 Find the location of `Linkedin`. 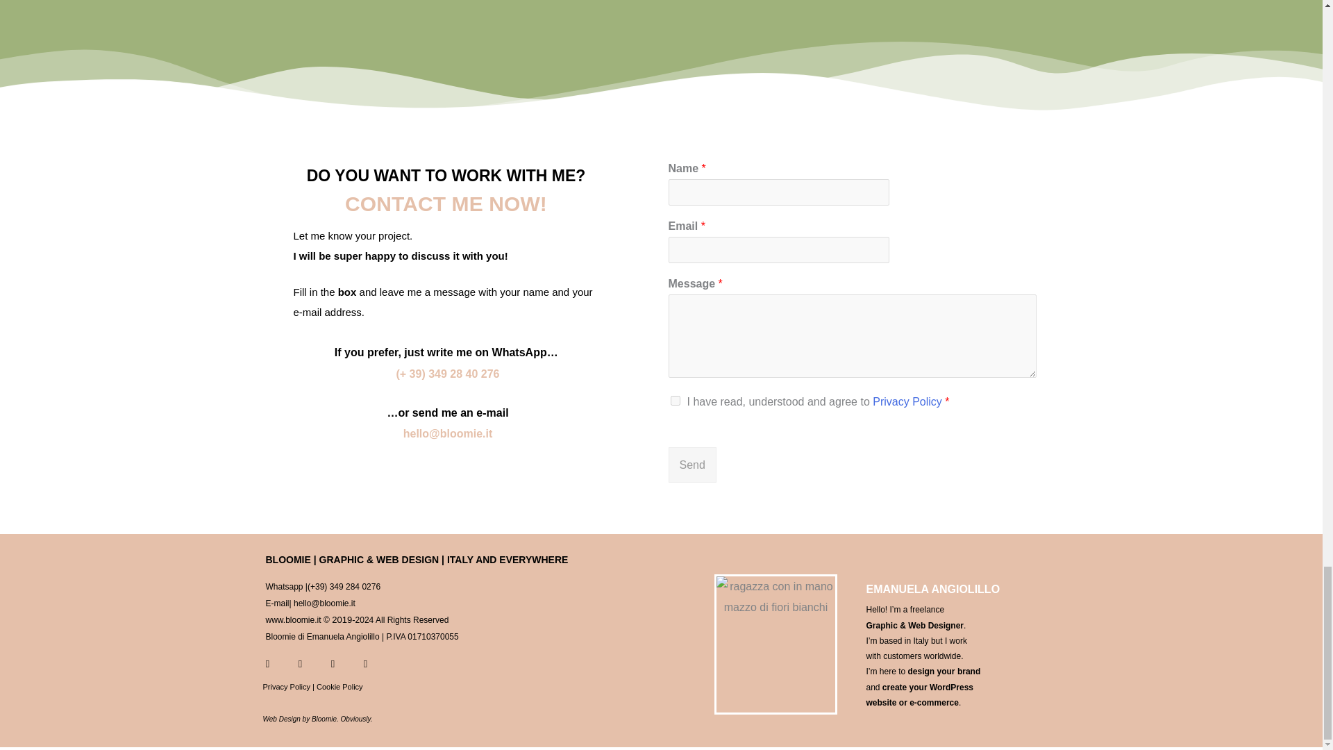

Linkedin is located at coordinates (365, 664).